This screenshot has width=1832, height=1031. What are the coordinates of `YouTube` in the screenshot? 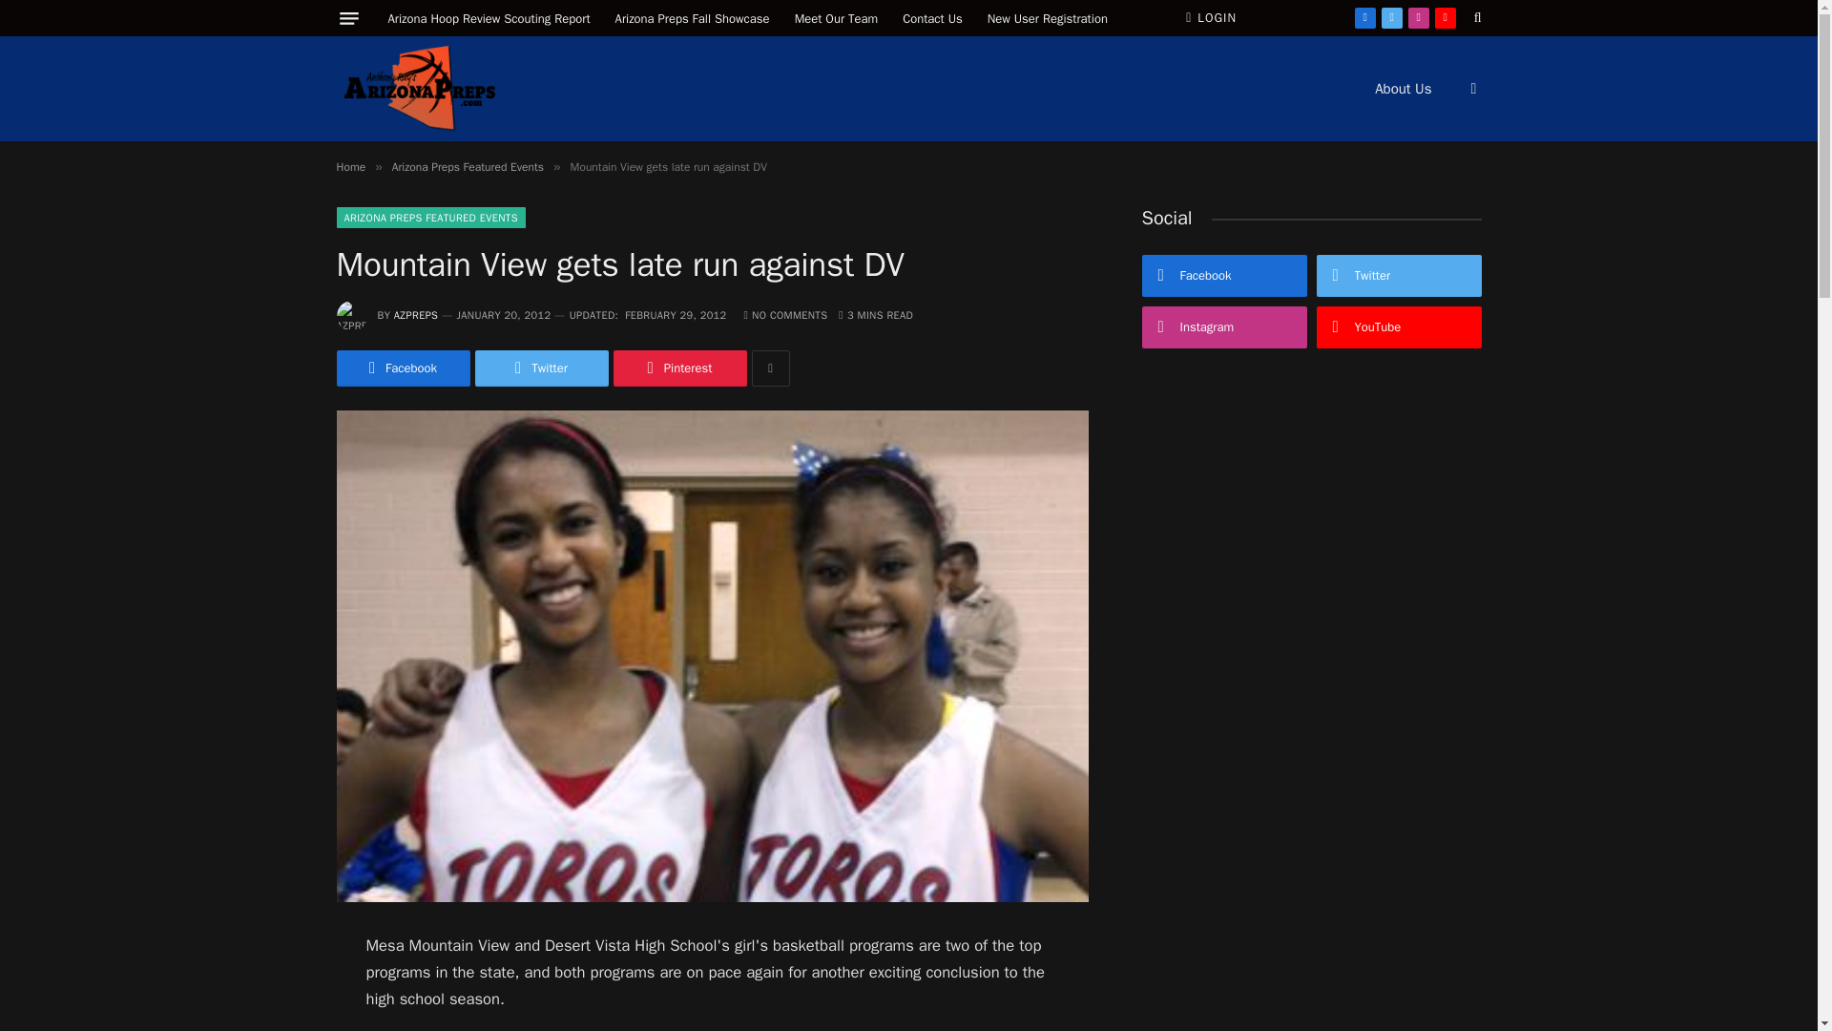 It's located at (1445, 17).